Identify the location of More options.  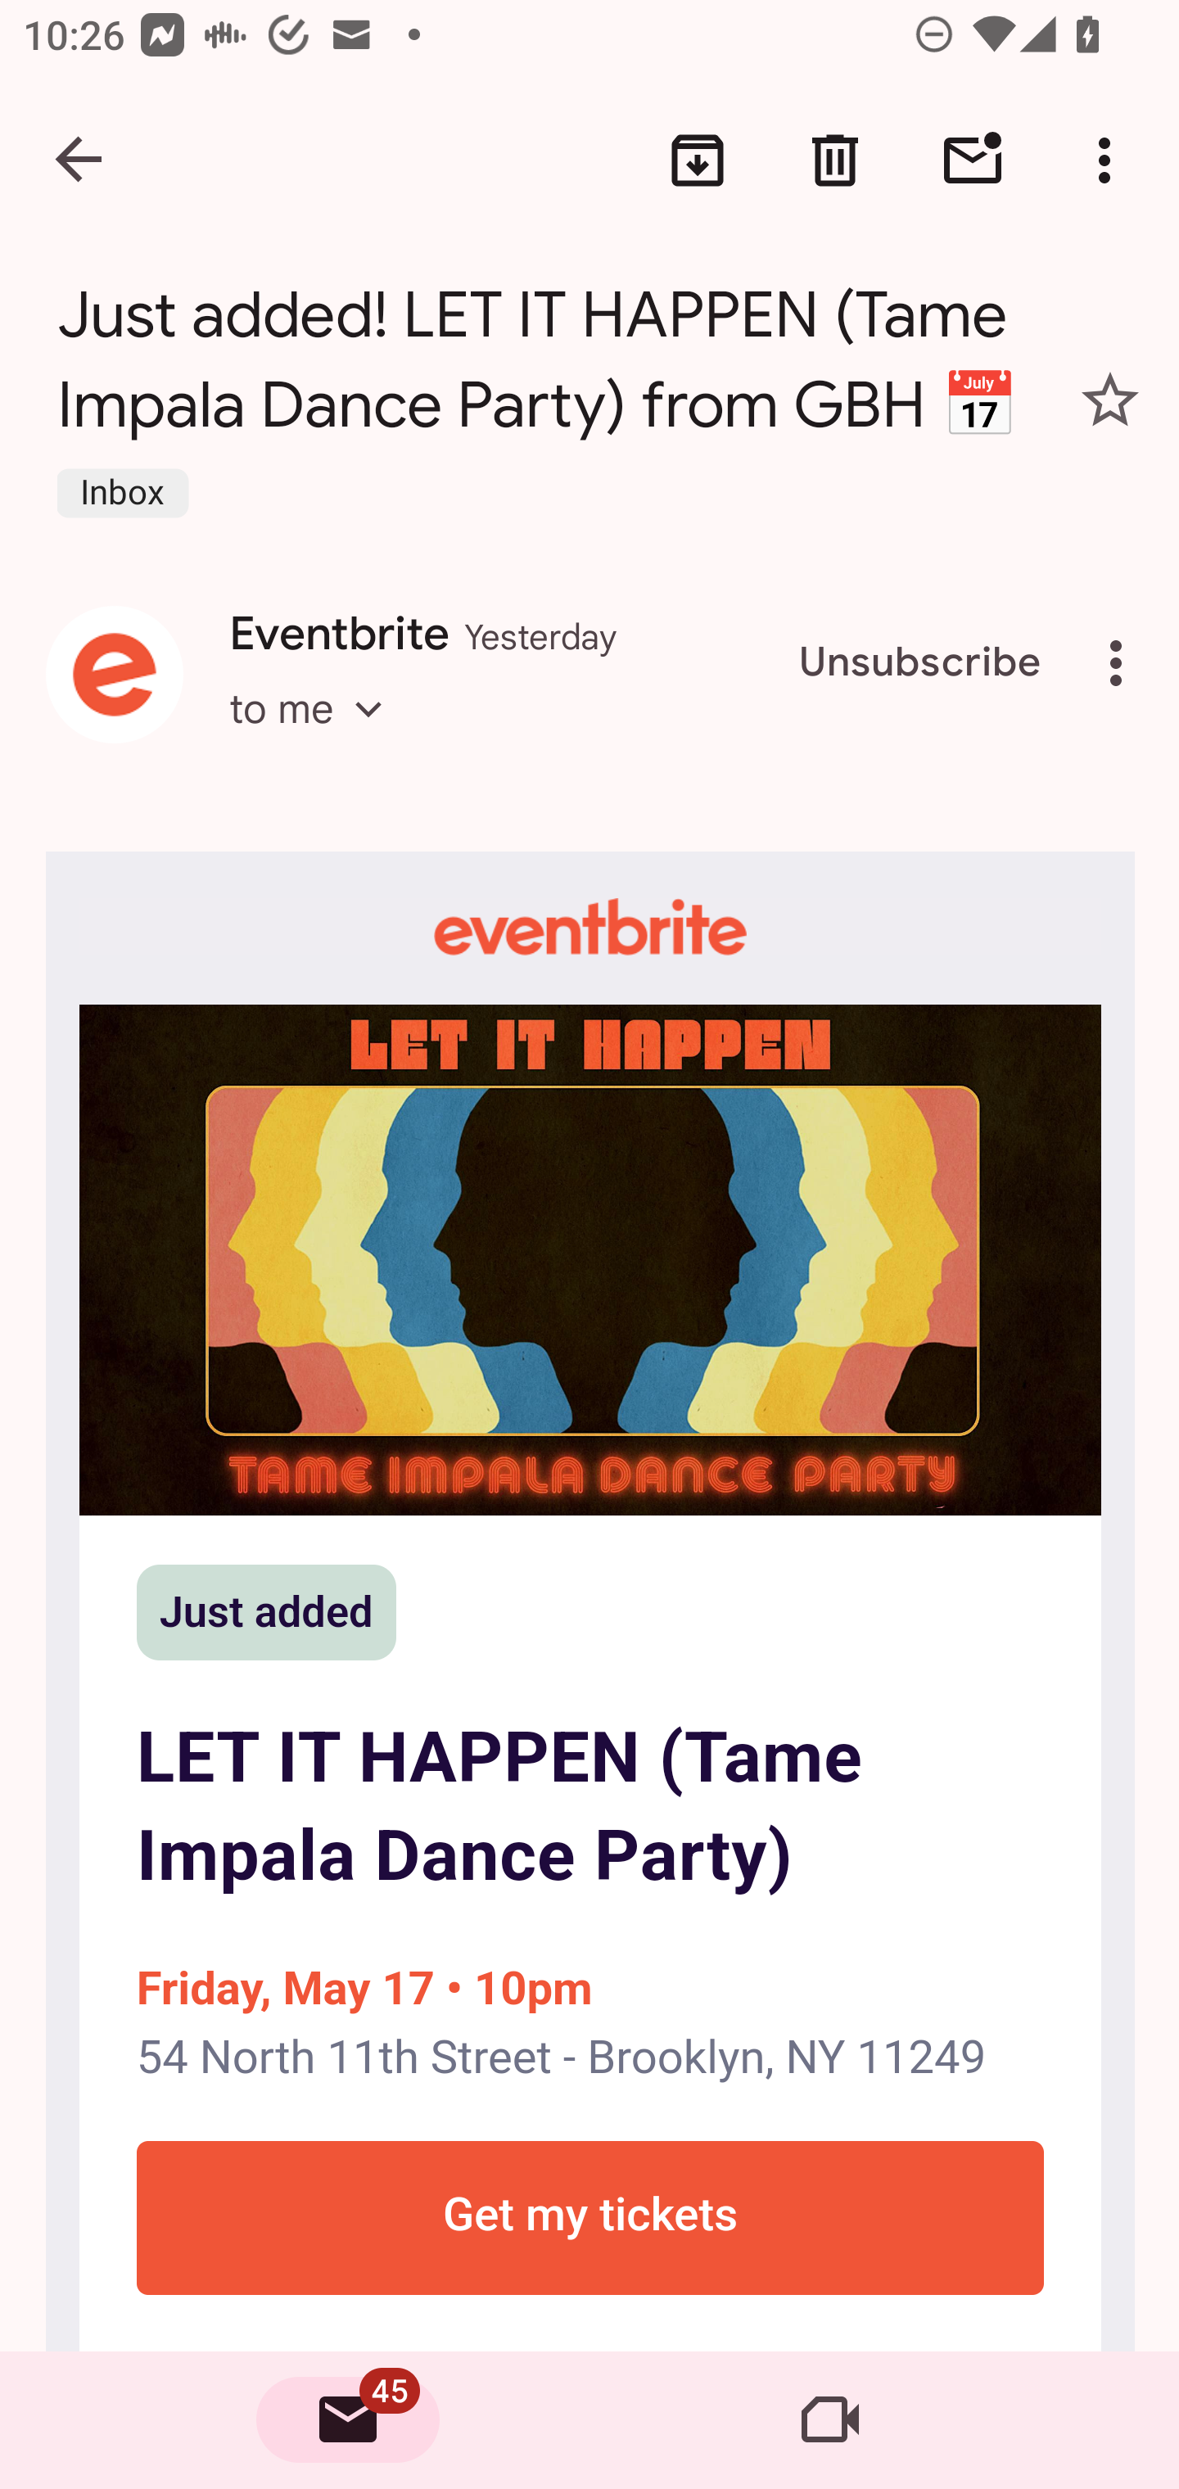
(1122, 663).